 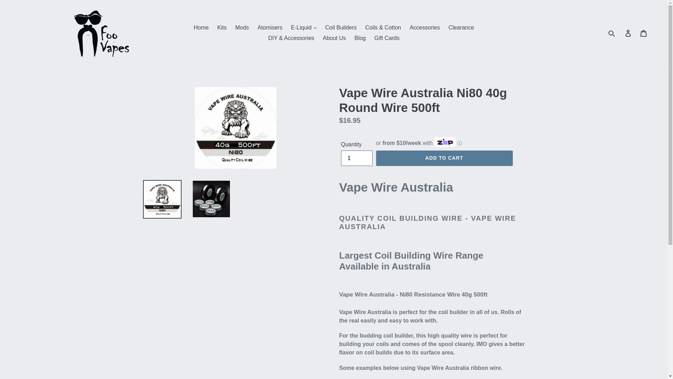 What do you see at coordinates (242, 27) in the screenshot?
I see `Mods` at bounding box center [242, 27].